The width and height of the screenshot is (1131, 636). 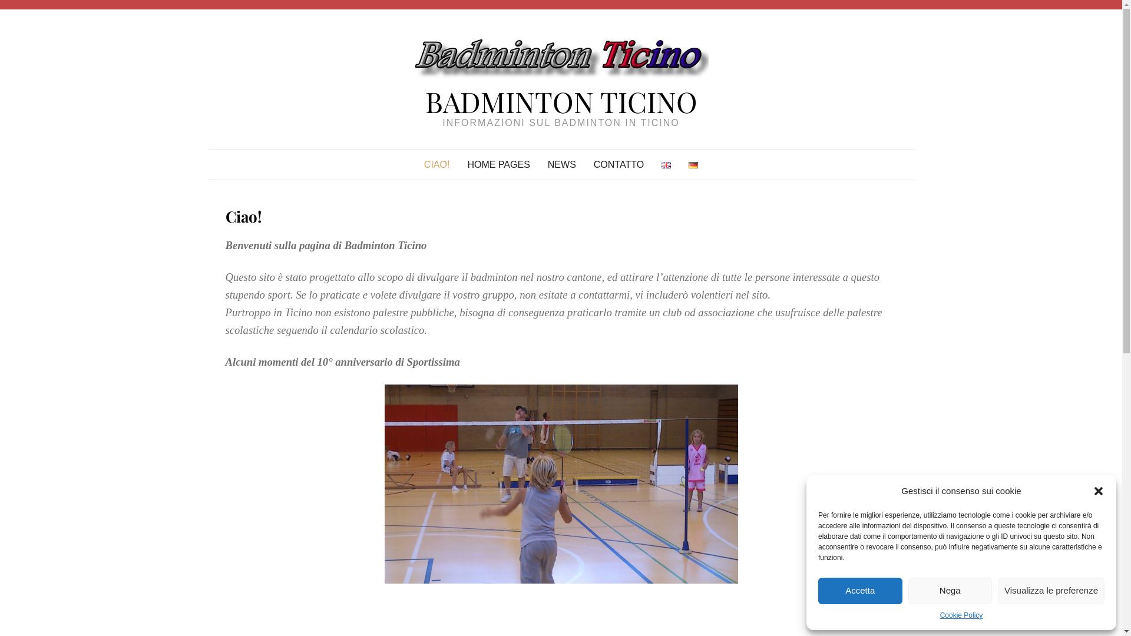 What do you see at coordinates (562, 165) in the screenshot?
I see `NEWS` at bounding box center [562, 165].